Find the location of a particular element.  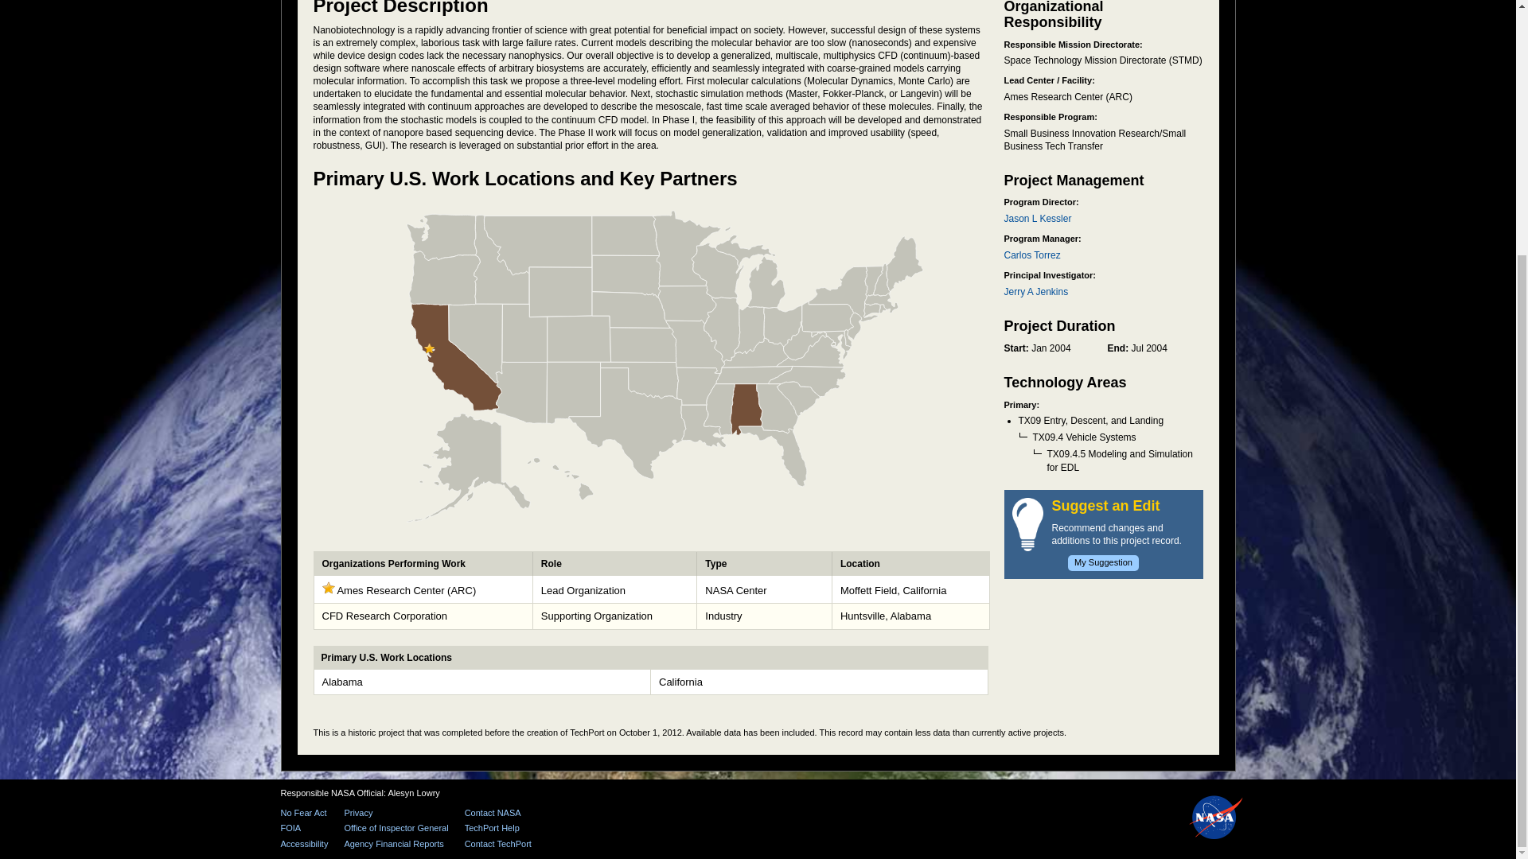

My Suggestion is located at coordinates (1103, 563).